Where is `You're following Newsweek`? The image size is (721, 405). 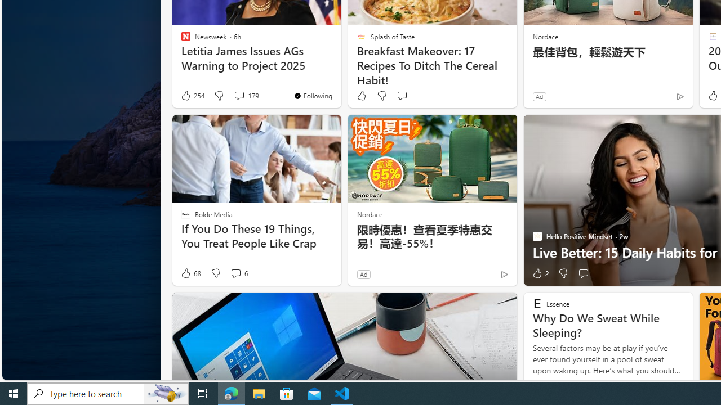 You're following Newsweek is located at coordinates (313, 96).